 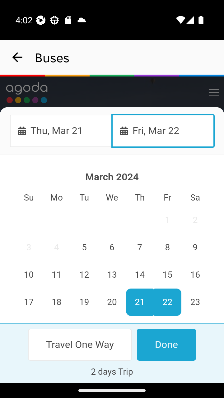 What do you see at coordinates (29, 302) in the screenshot?
I see `17` at bounding box center [29, 302].